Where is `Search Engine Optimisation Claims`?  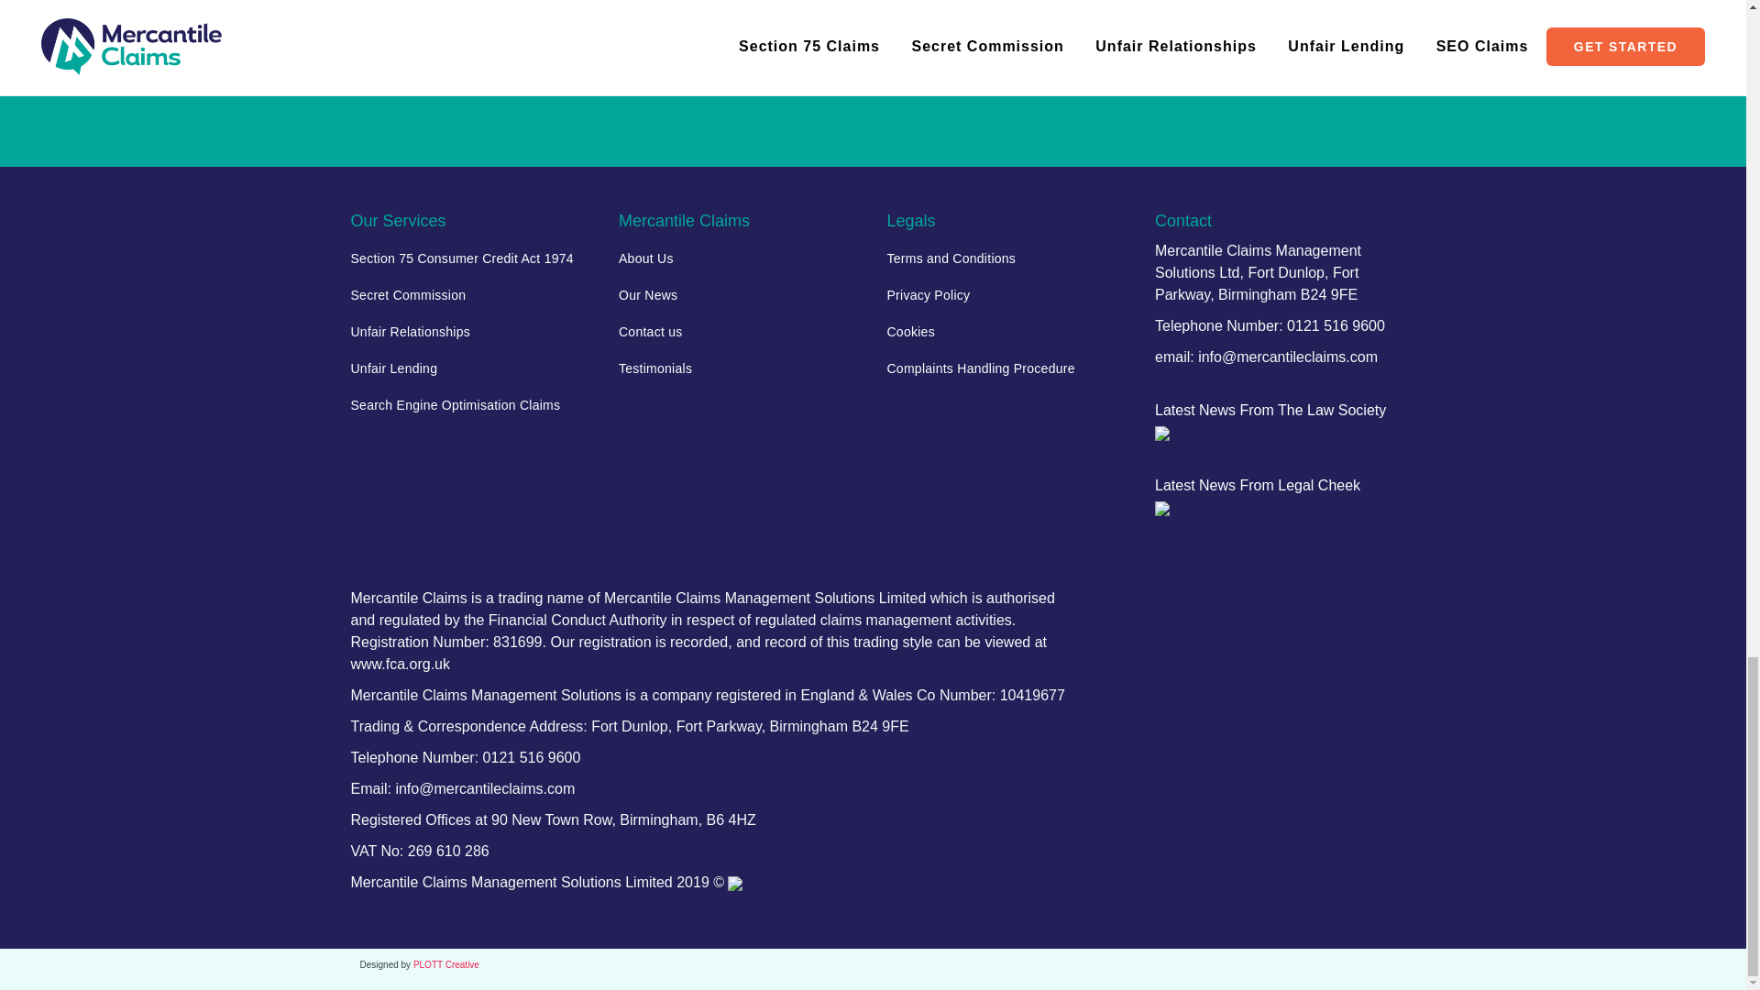
Search Engine Optimisation Claims is located at coordinates (471, 405).